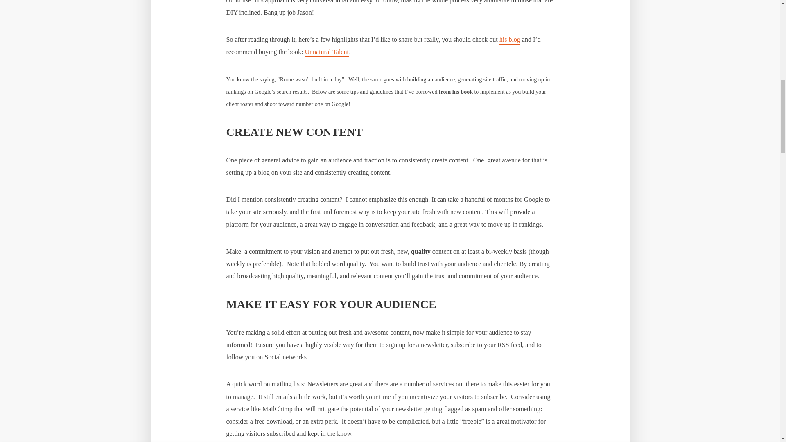  Describe the element at coordinates (510, 40) in the screenshot. I see `his blog` at that location.